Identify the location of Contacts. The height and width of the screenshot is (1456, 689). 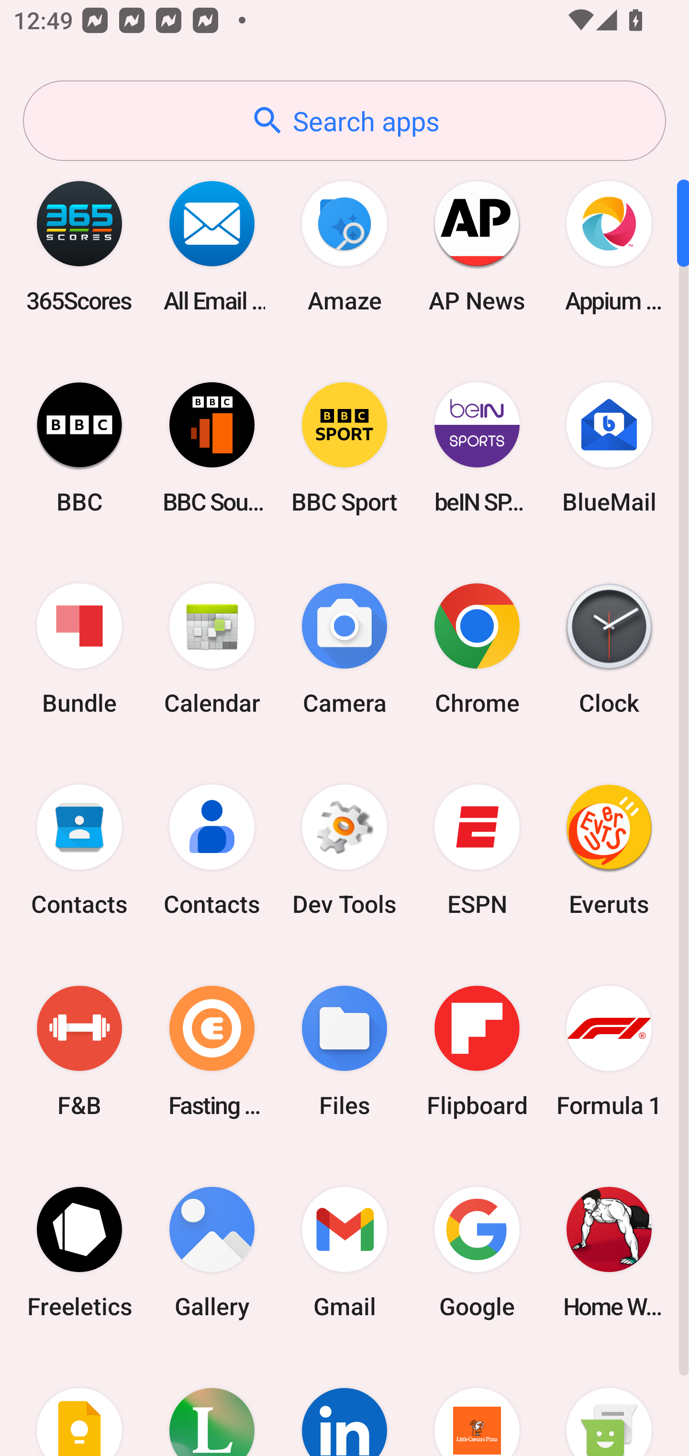
(212, 850).